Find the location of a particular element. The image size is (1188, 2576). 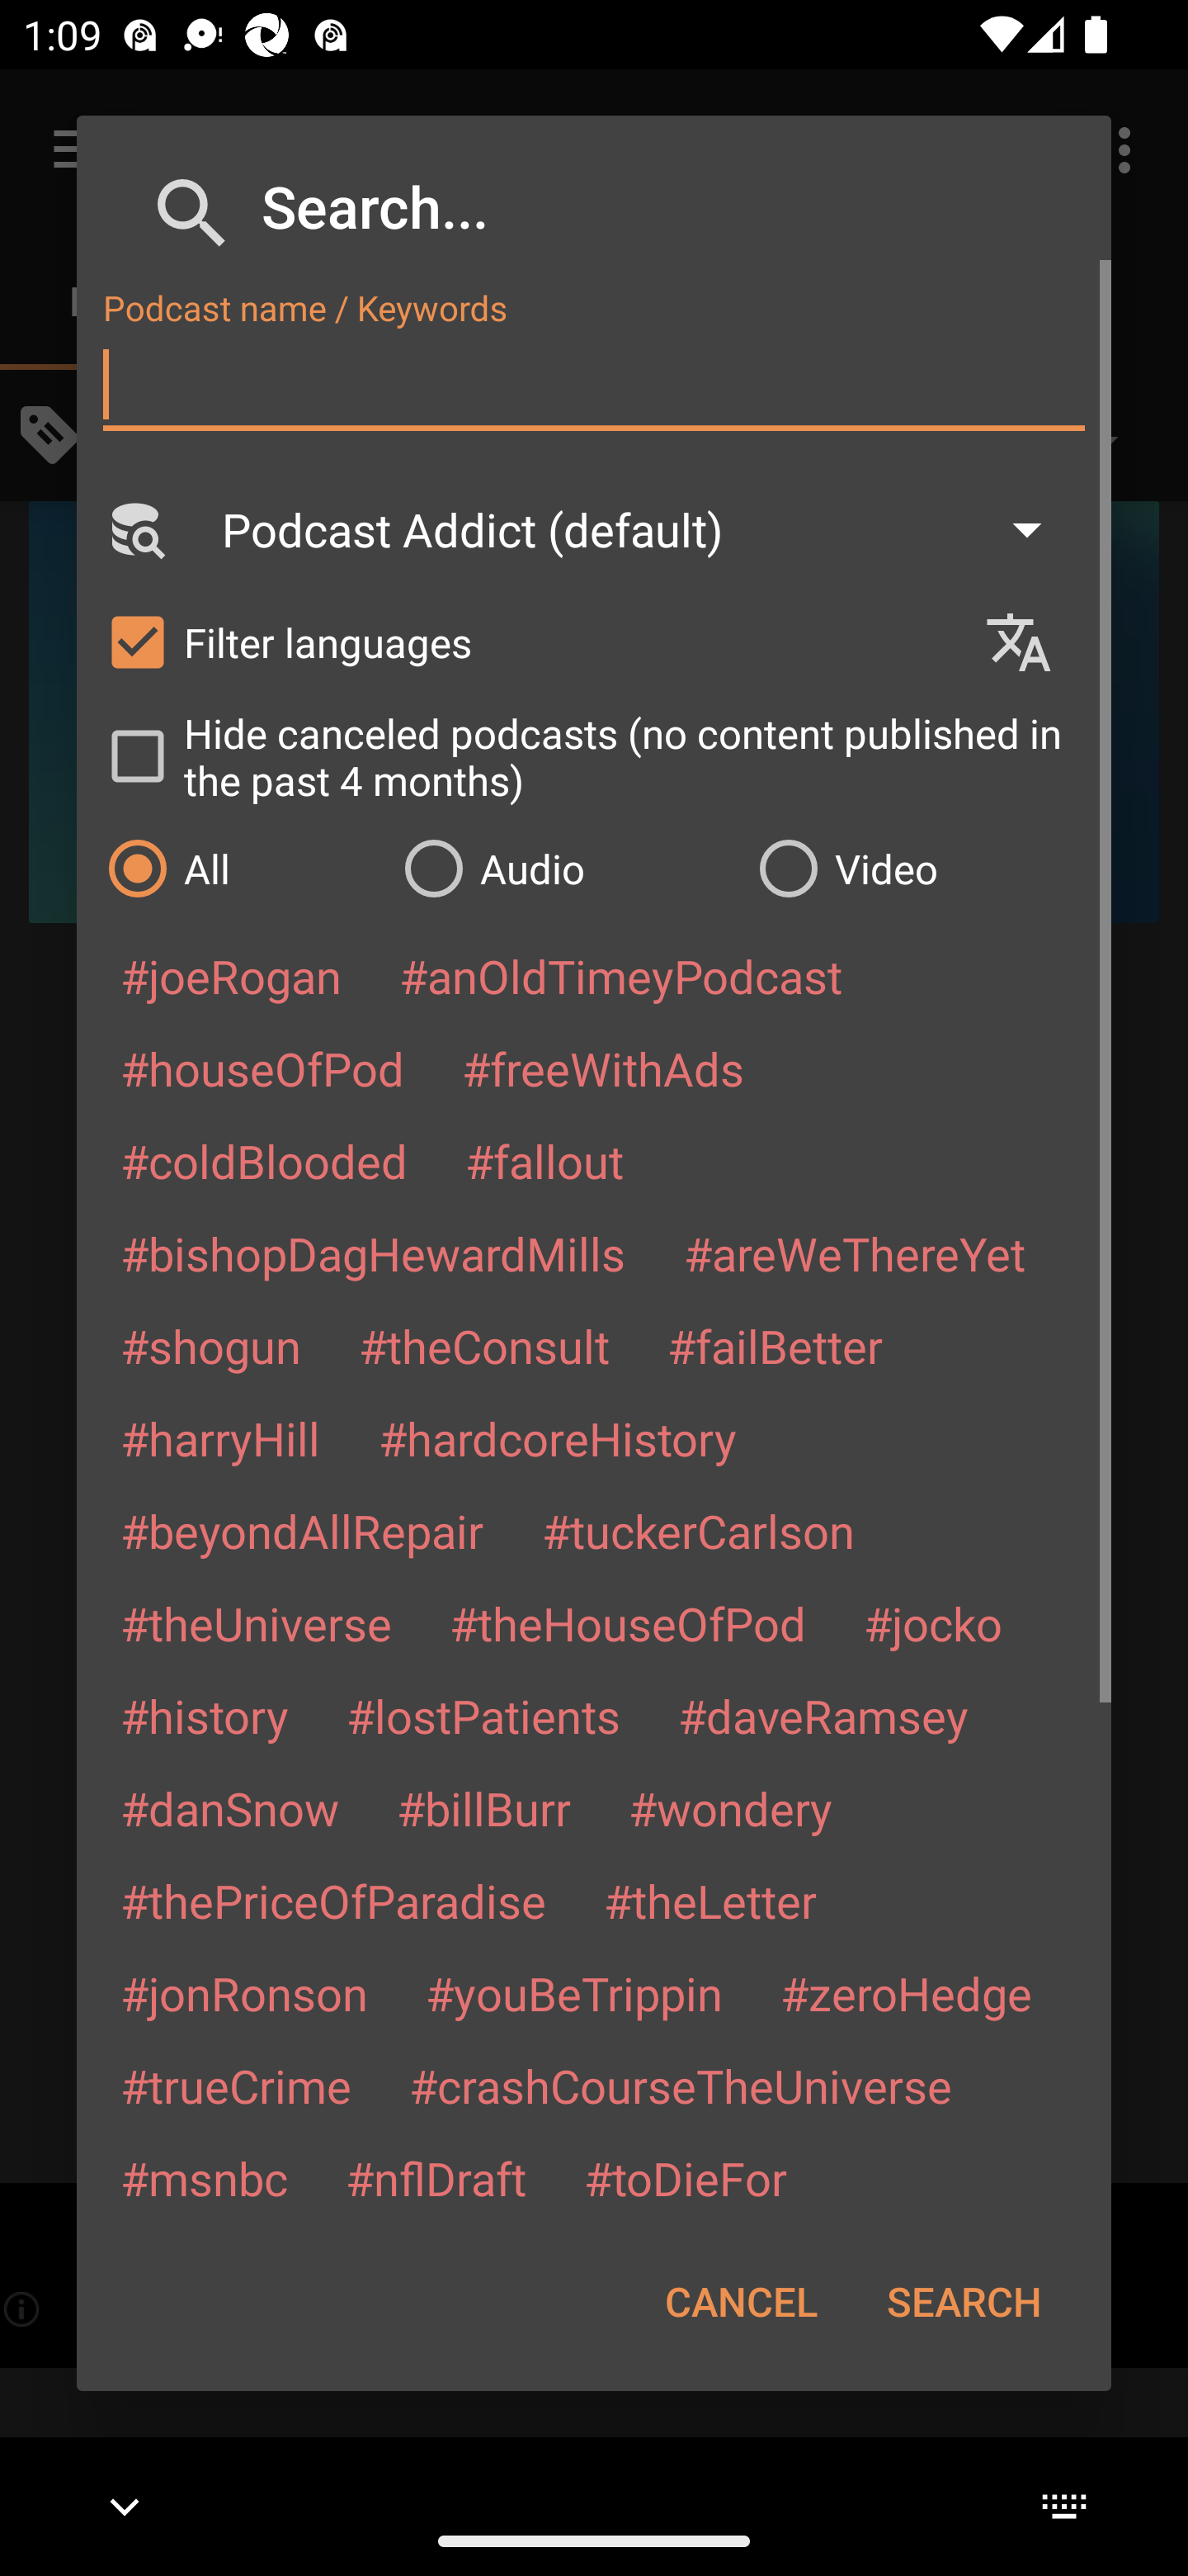

#areWeThereYet is located at coordinates (855, 1252).